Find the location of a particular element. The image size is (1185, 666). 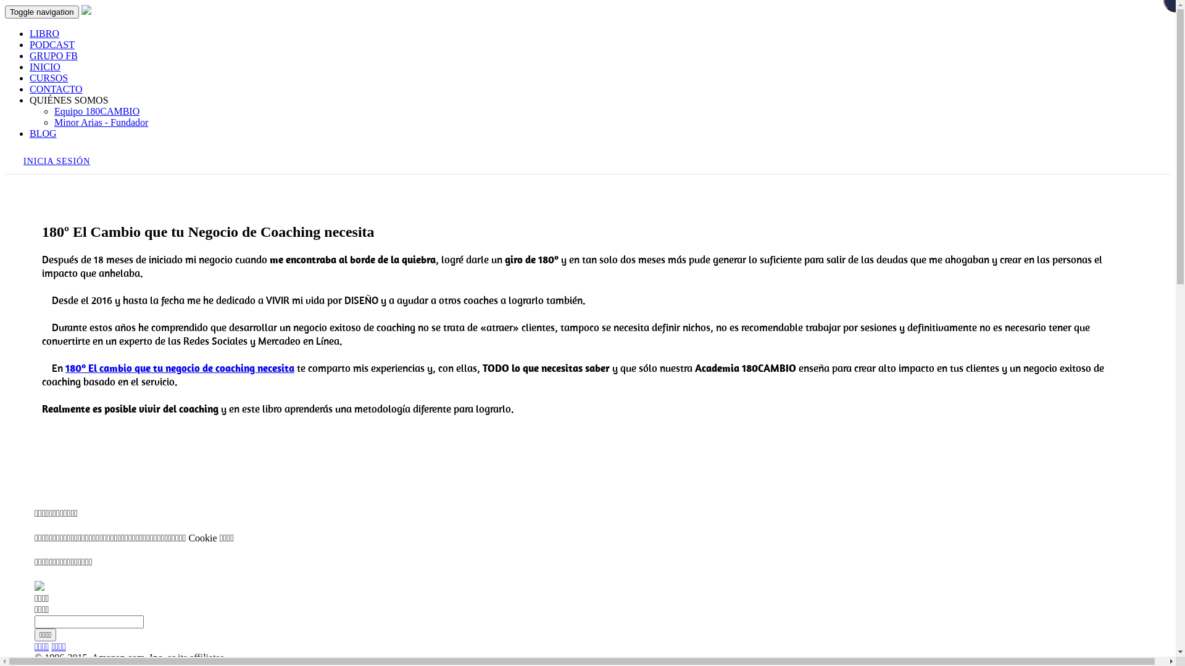

Toggle navigation is located at coordinates (42, 12).